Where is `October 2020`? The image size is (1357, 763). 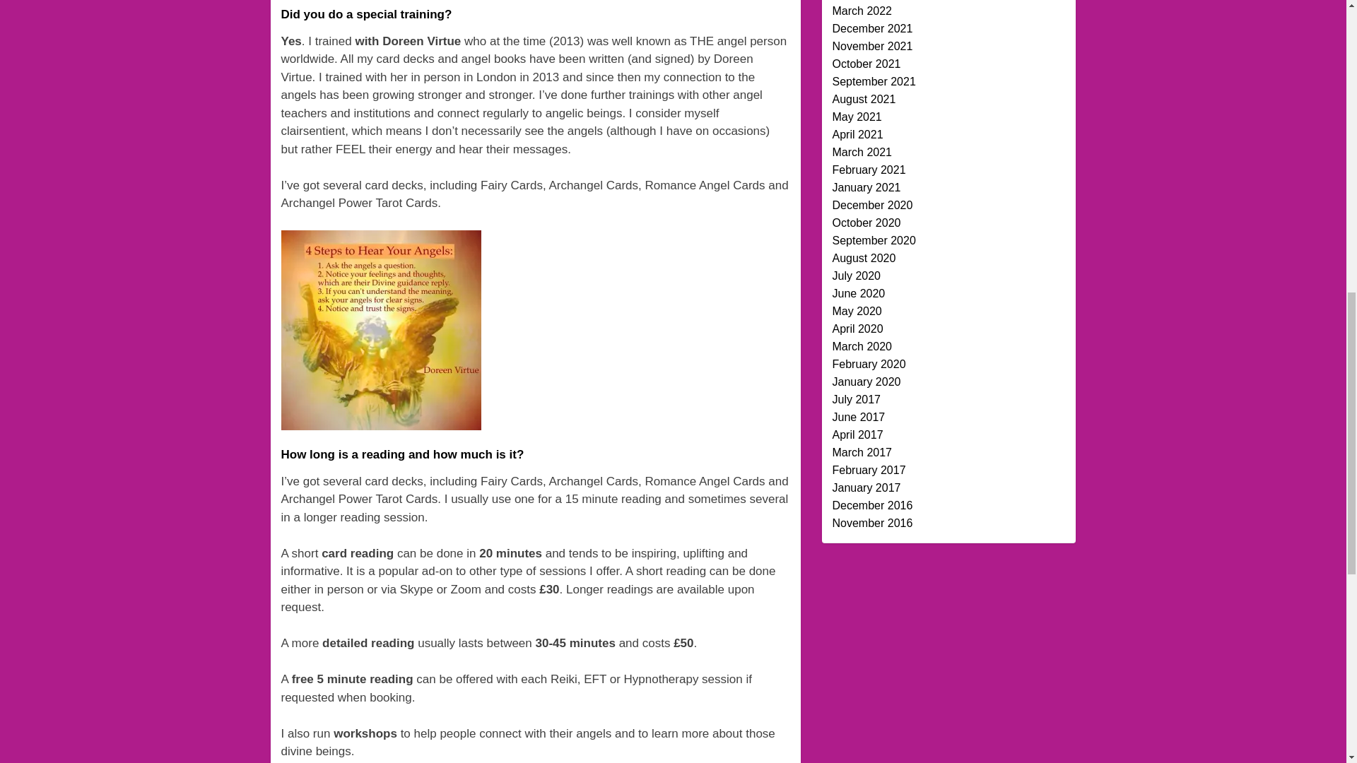
October 2020 is located at coordinates (867, 223).